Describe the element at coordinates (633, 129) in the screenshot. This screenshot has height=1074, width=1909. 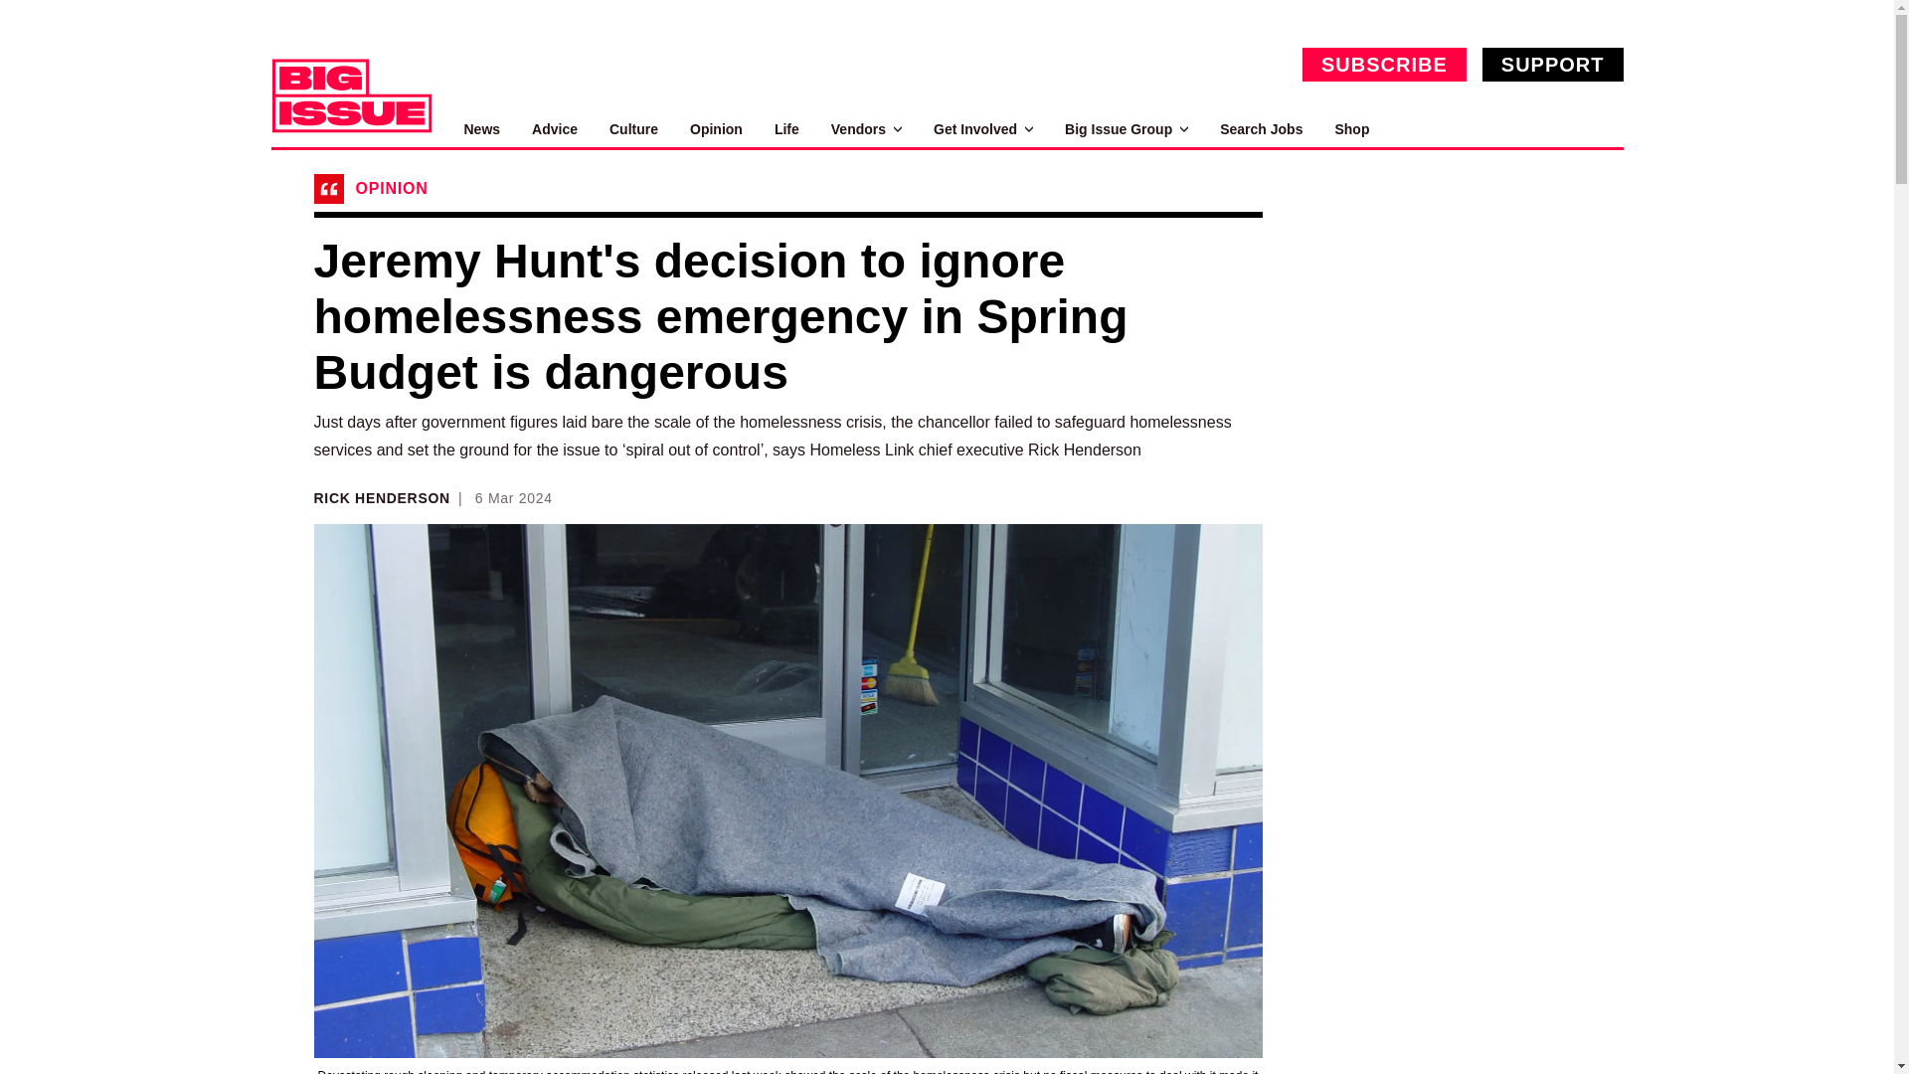
I see `Culture` at that location.